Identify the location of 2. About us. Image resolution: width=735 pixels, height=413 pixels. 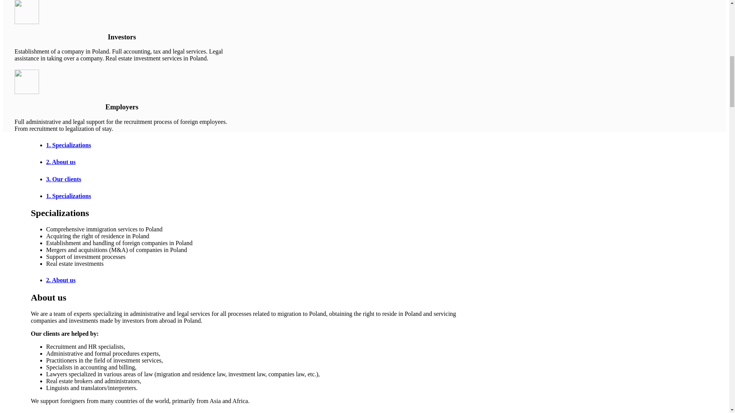
(256, 280).